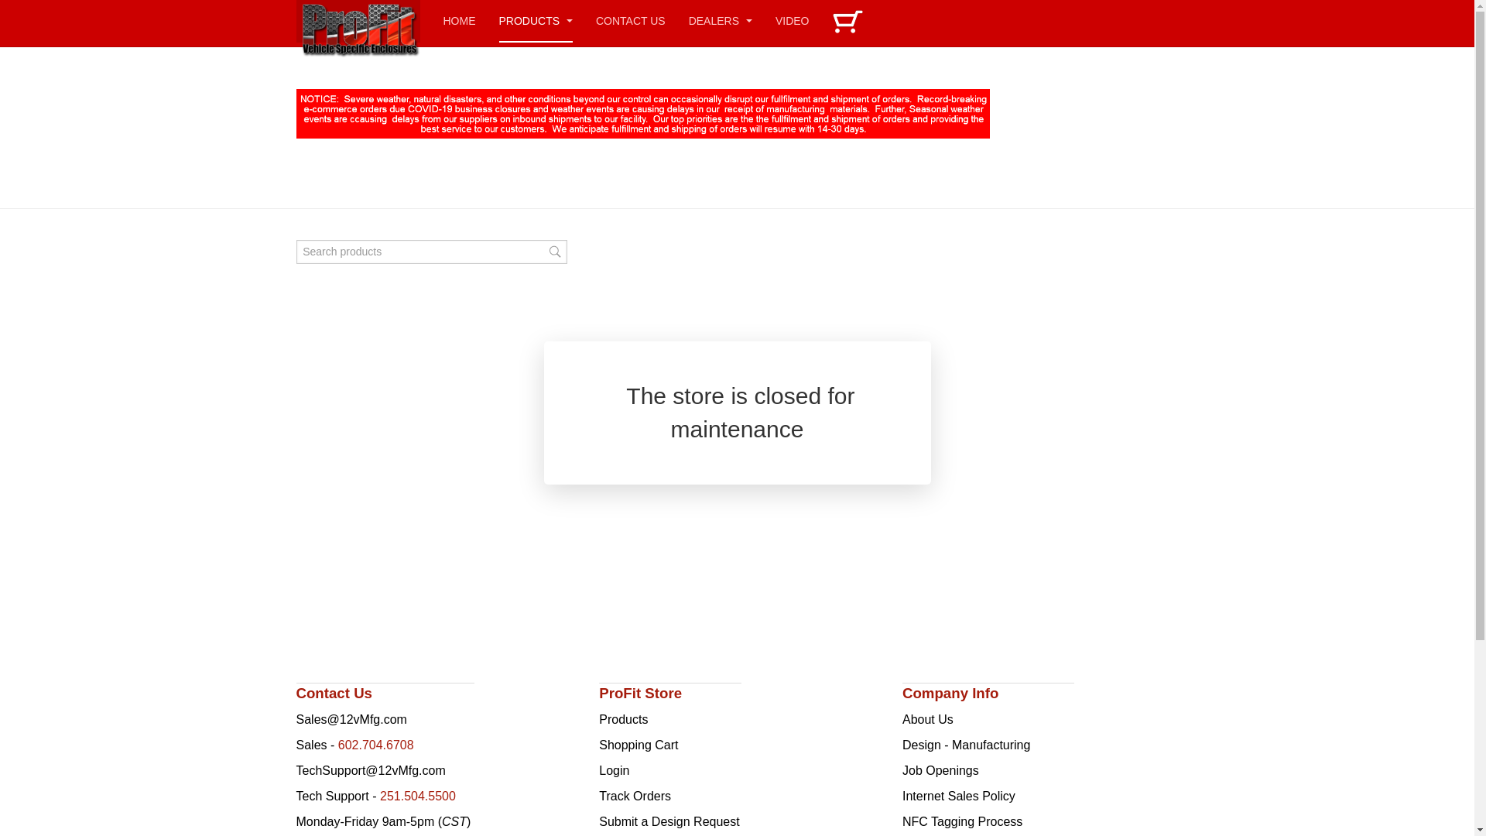 Image resolution: width=1486 pixels, height=836 pixels. Describe the element at coordinates (615, 771) in the screenshot. I see `Login` at that location.